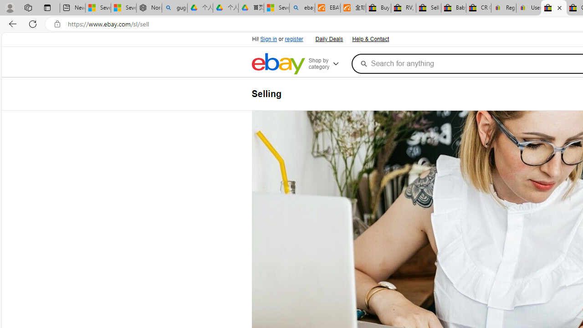  What do you see at coordinates (528, 8) in the screenshot?
I see `User Privacy Notice | eBay` at bounding box center [528, 8].